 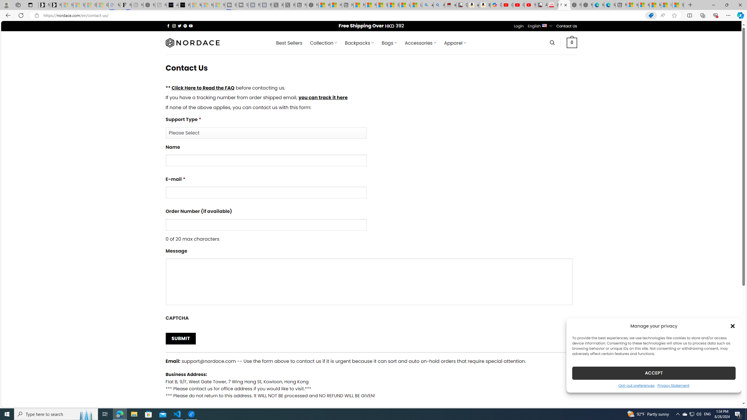 What do you see at coordinates (496, 5) in the screenshot?
I see `Copilot` at bounding box center [496, 5].